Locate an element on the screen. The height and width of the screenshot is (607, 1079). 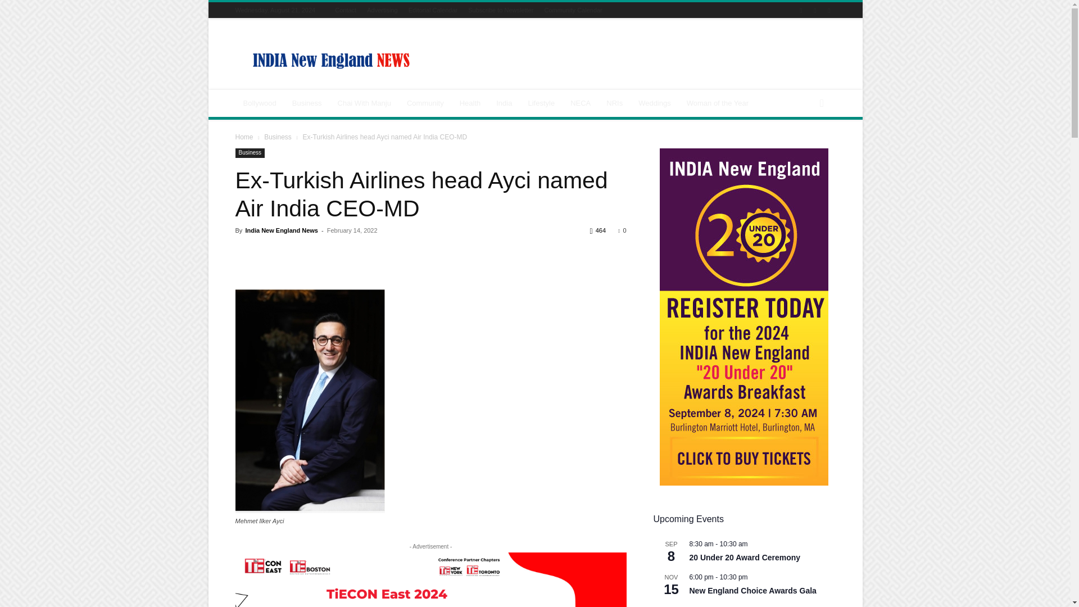
Community is located at coordinates (425, 103).